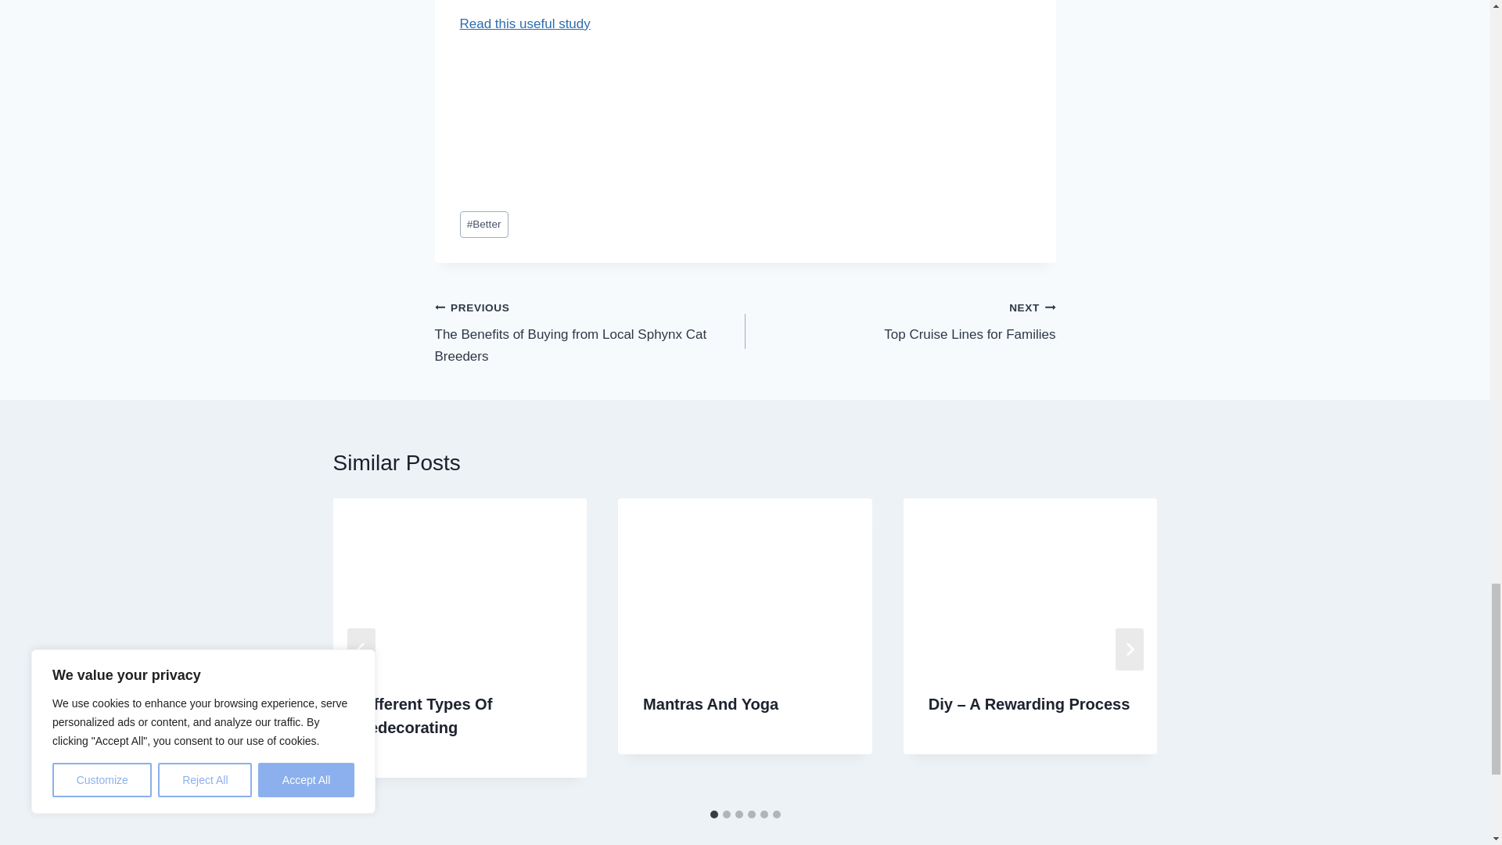 This screenshot has height=845, width=1502. I want to click on Read this useful study, so click(483, 225).